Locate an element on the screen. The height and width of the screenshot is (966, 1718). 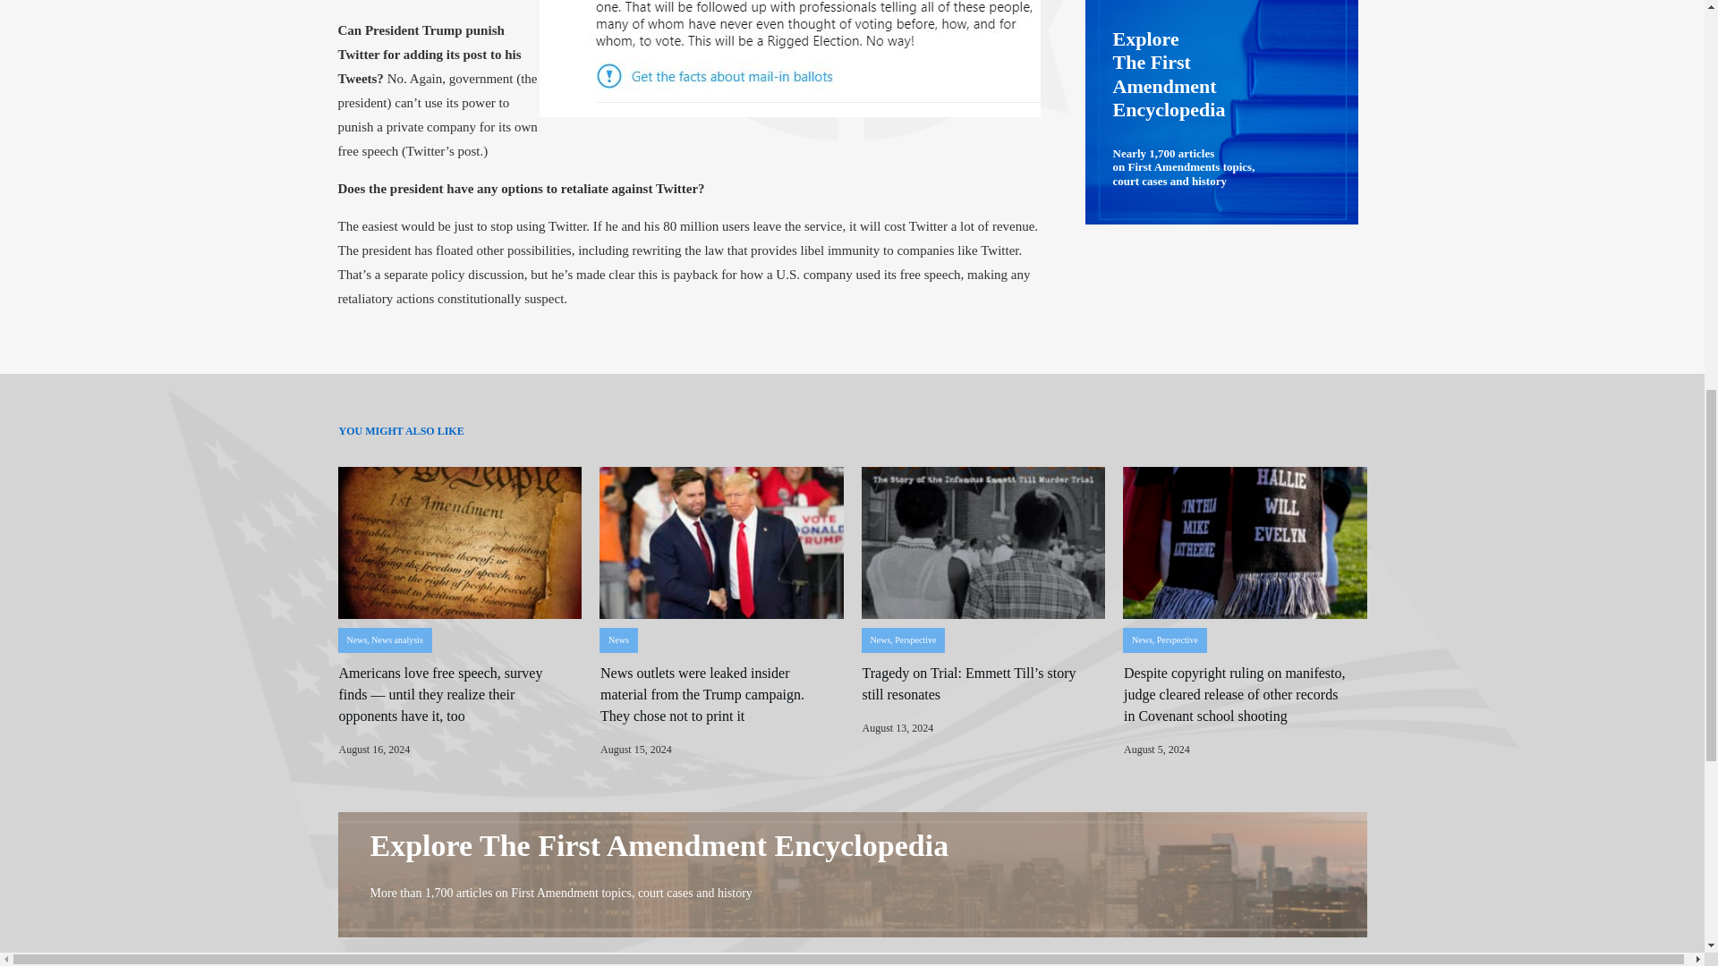
News analysis is located at coordinates (396, 640).